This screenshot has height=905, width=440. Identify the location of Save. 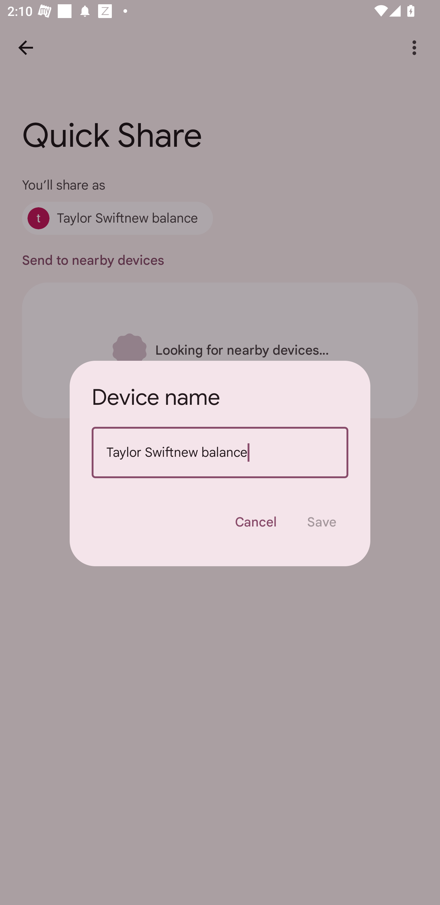
(322, 522).